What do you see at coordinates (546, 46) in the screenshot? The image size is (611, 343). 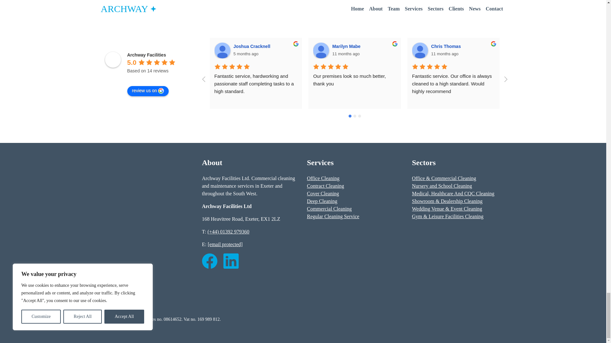 I see `Claire Williams` at bounding box center [546, 46].